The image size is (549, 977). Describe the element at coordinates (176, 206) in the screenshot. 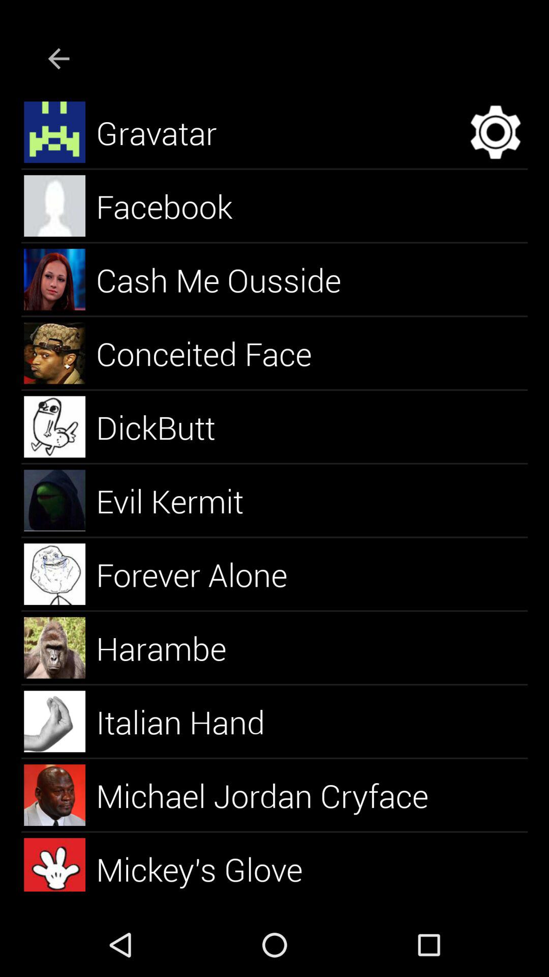

I see `press facebook` at that location.